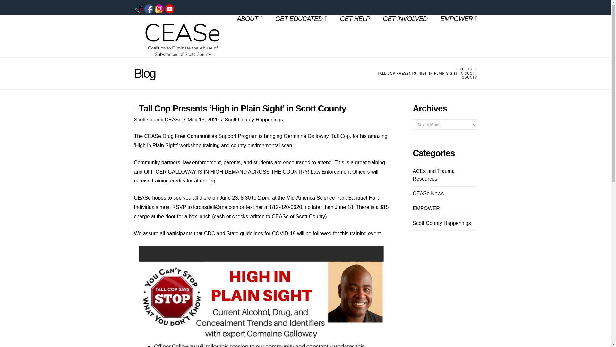 This screenshot has width=616, height=347. I want to click on GET INVOLVED, so click(405, 26).